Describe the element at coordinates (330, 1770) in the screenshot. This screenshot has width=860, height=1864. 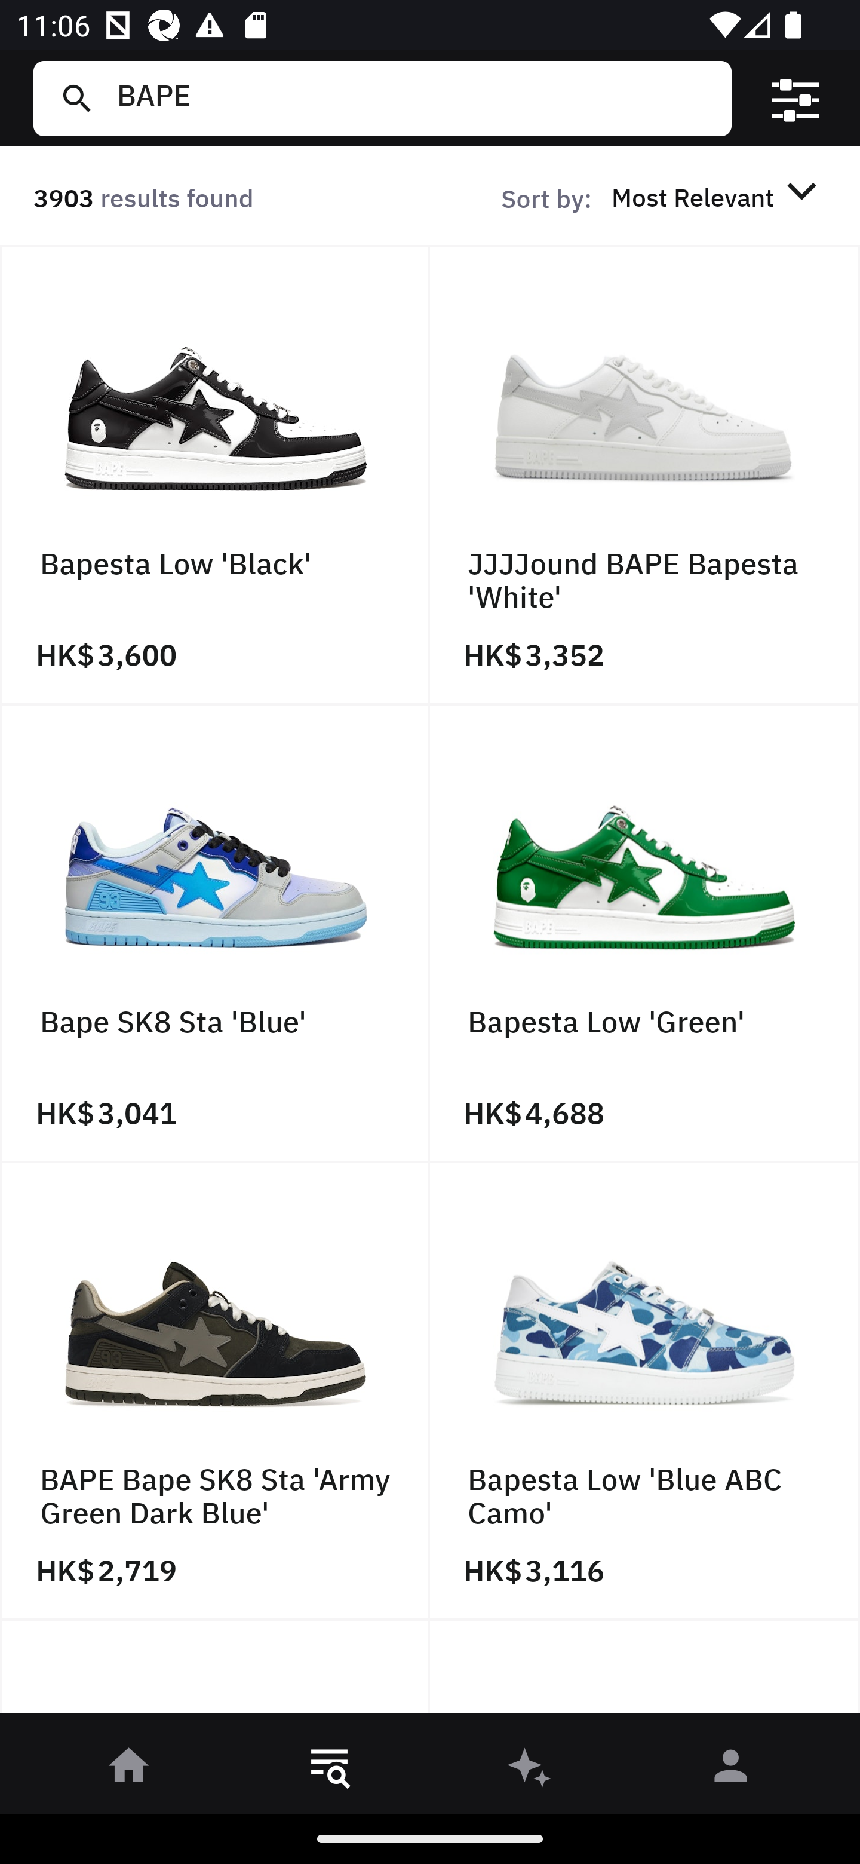
I see `󱎸` at that location.